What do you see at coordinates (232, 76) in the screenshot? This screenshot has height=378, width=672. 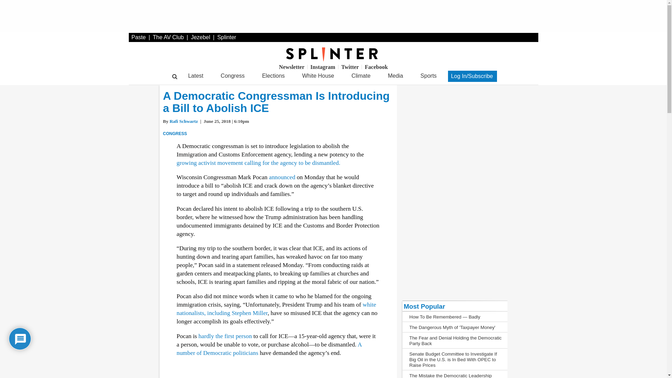 I see `Congress` at bounding box center [232, 76].